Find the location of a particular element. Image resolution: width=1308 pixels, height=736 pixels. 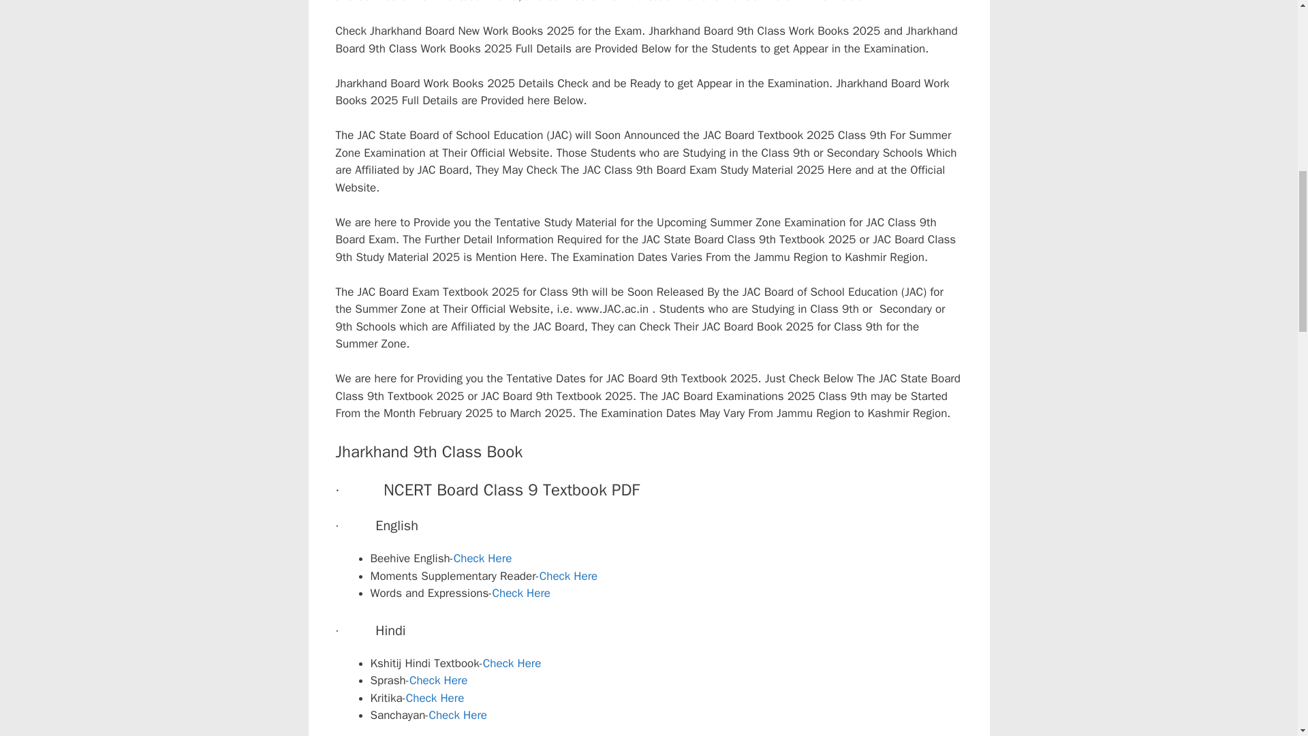

Check Here is located at coordinates (483, 558).